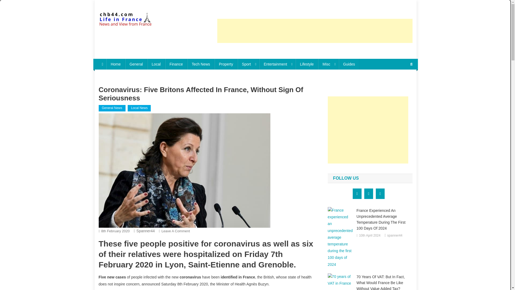 Image resolution: width=515 pixels, height=290 pixels. I want to click on Tech News, so click(201, 64).